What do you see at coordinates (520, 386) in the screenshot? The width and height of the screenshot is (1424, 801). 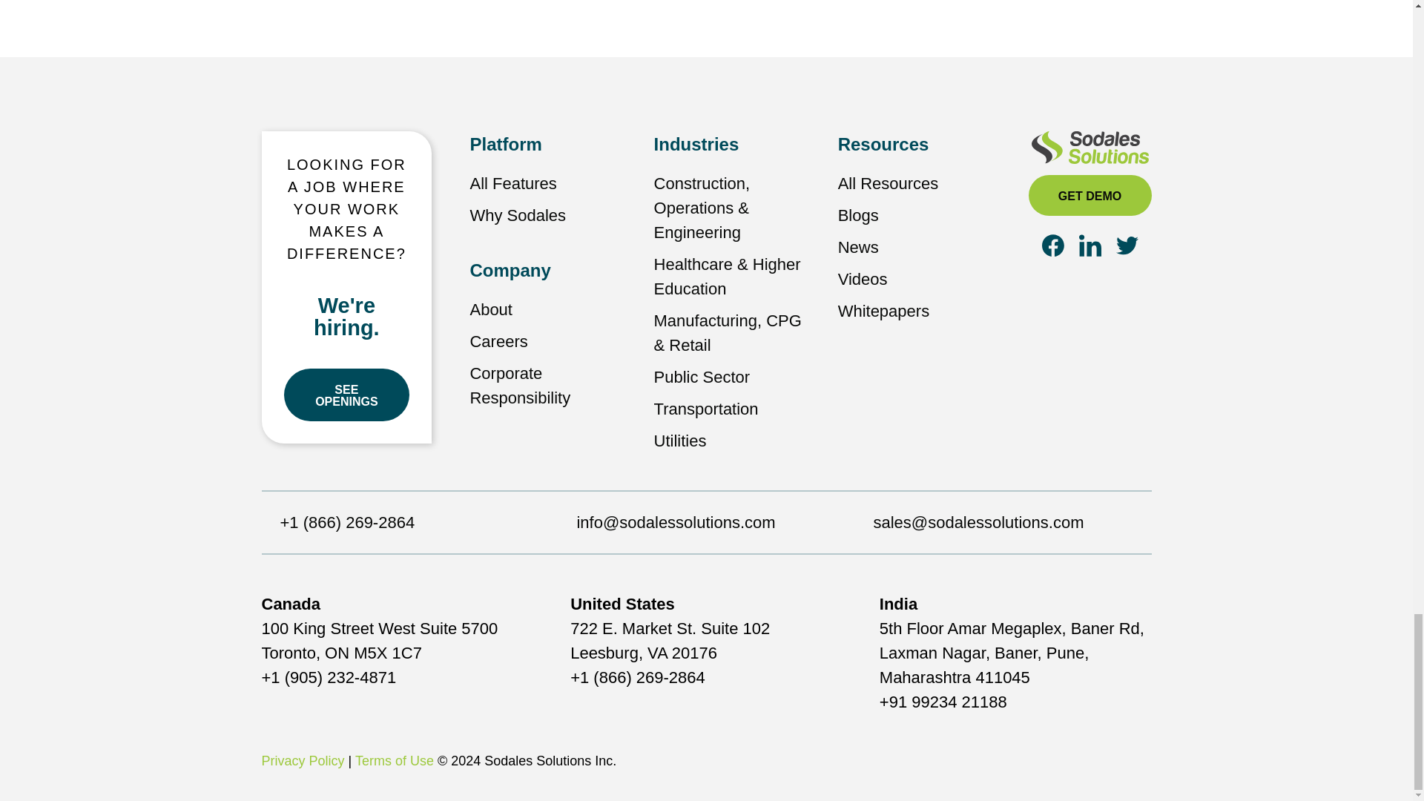 I see `Corporate Responsibility` at bounding box center [520, 386].